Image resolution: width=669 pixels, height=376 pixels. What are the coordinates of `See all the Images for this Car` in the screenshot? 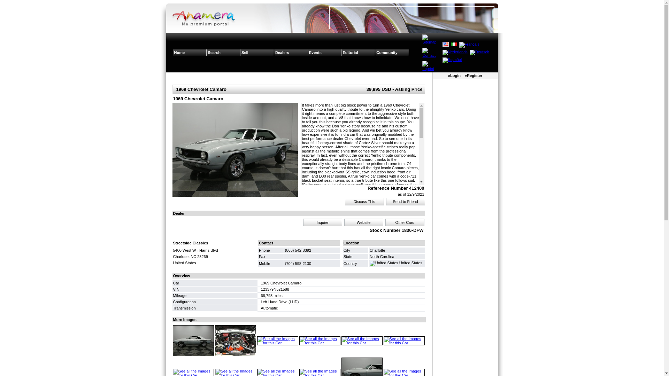 It's located at (404, 341).